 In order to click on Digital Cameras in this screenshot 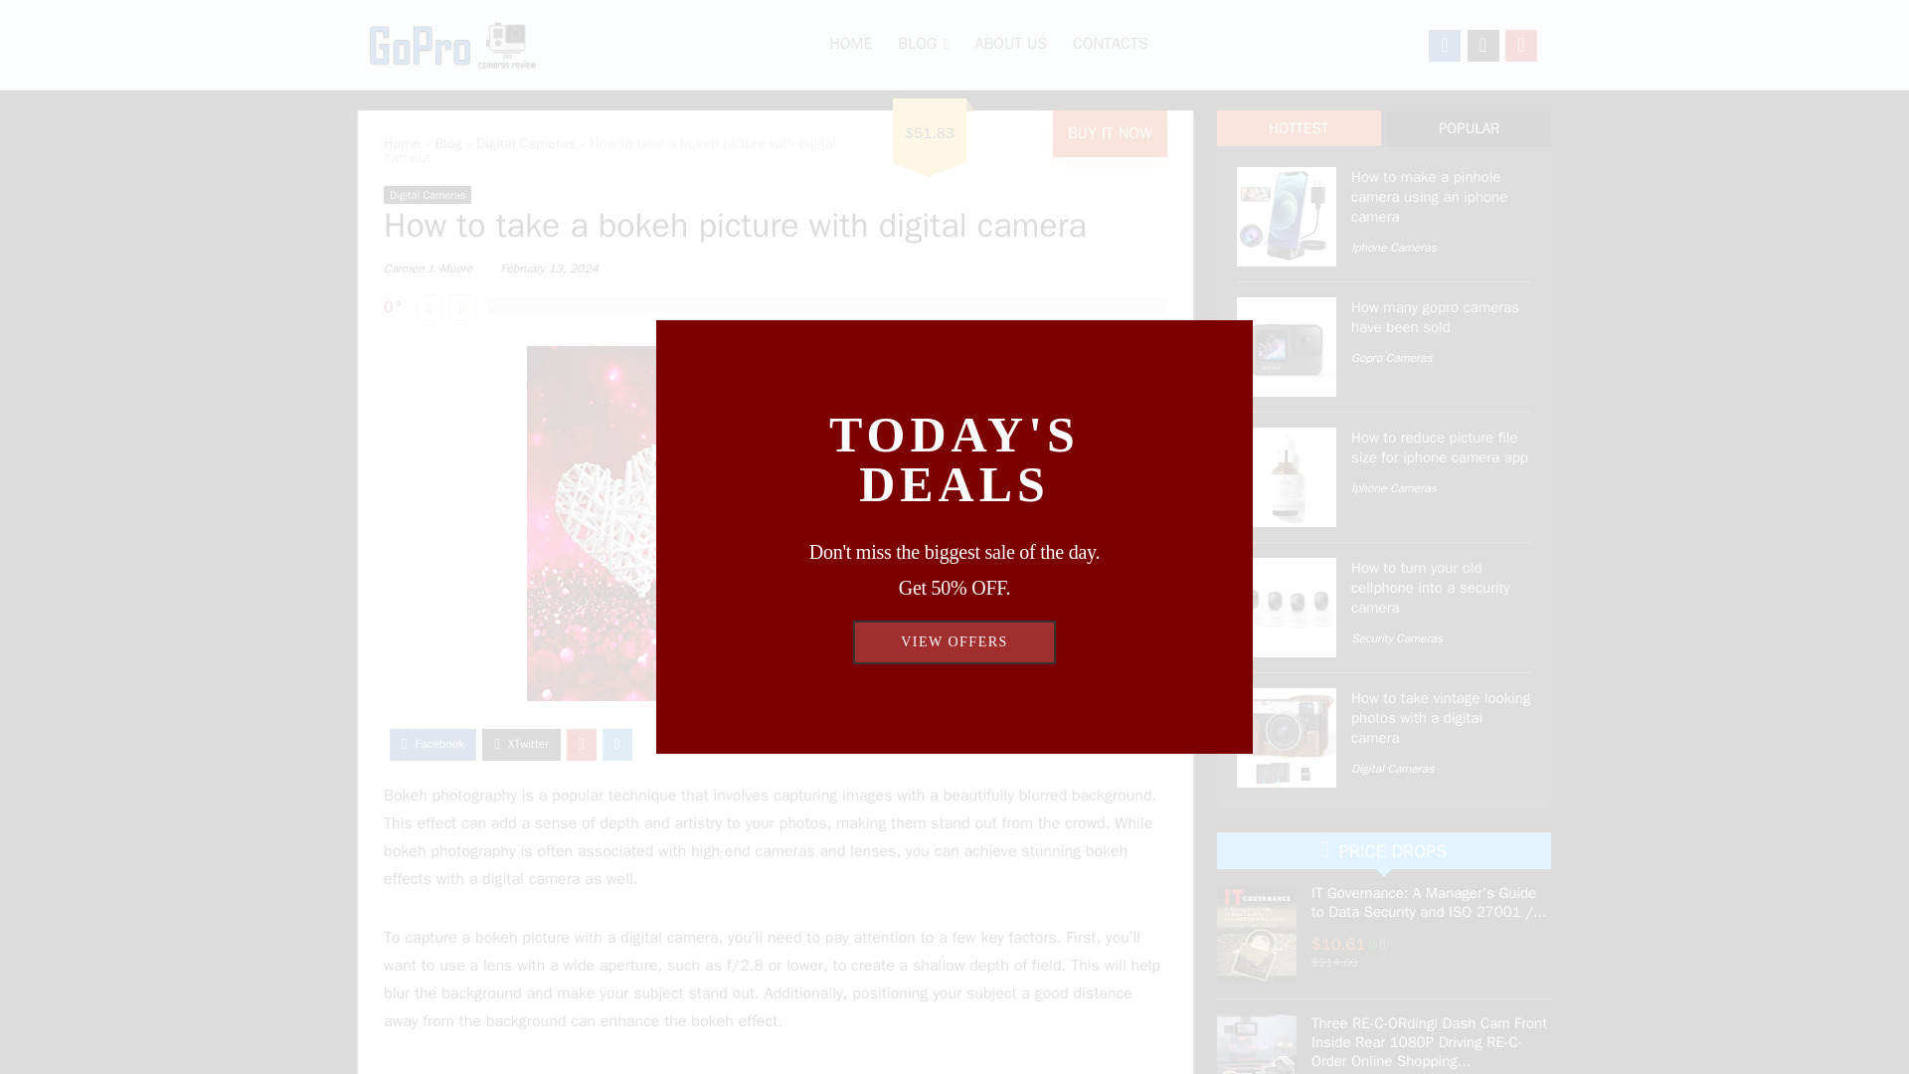, I will do `click(428, 195)`.